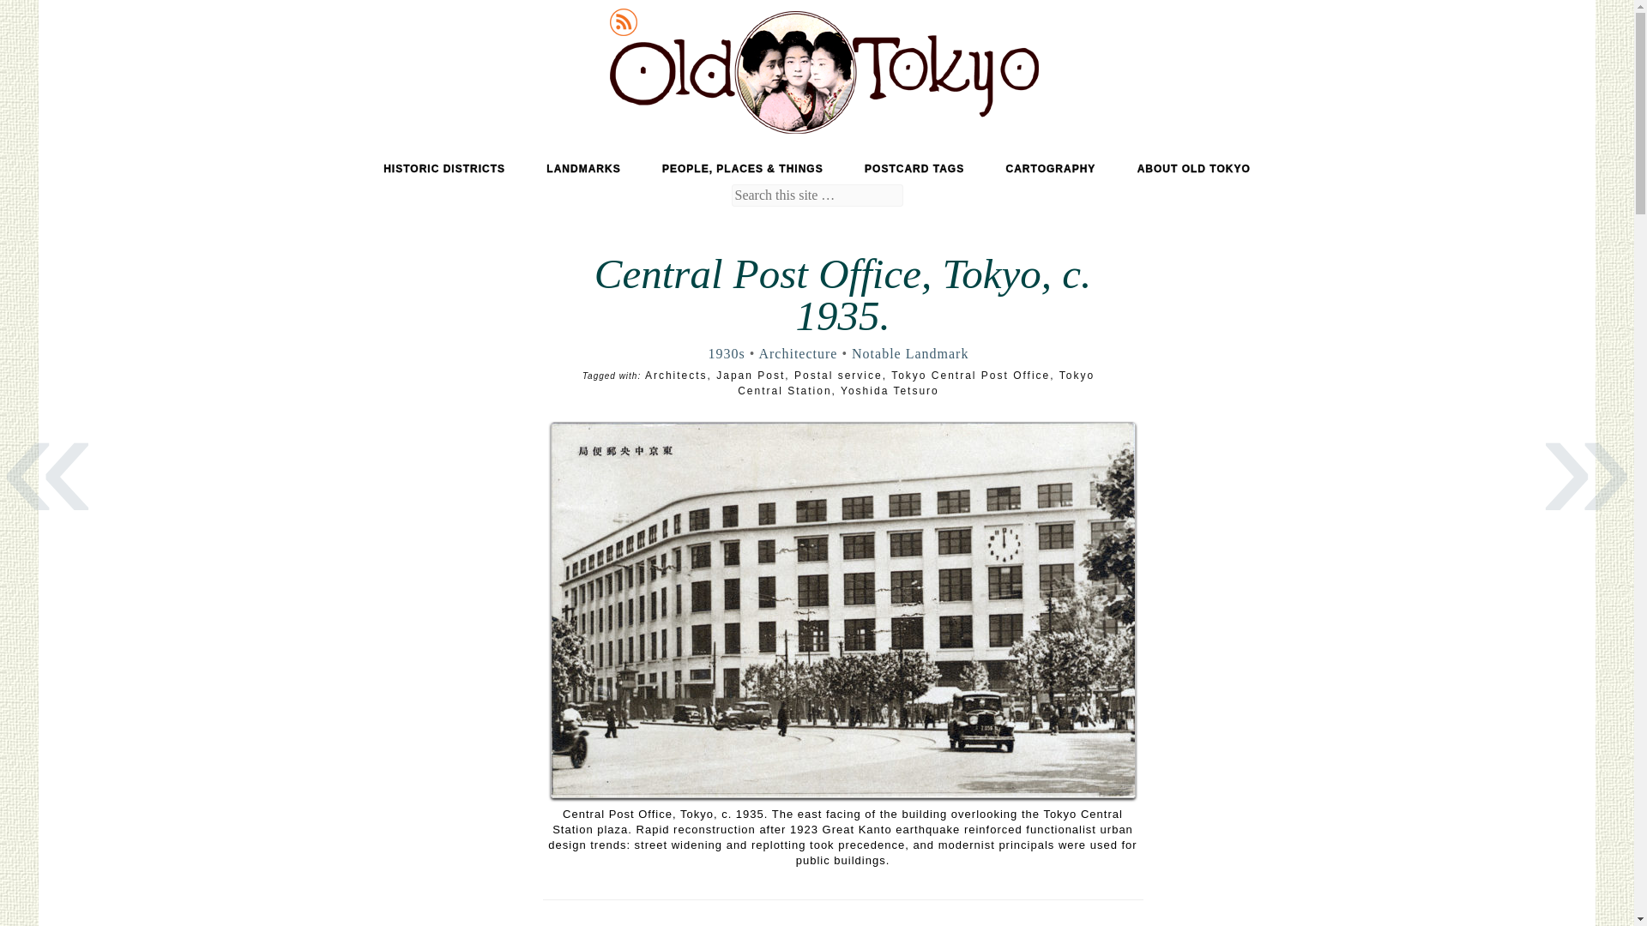 This screenshot has height=926, width=1647. I want to click on SKIP TO CONTENT, so click(144, 168).